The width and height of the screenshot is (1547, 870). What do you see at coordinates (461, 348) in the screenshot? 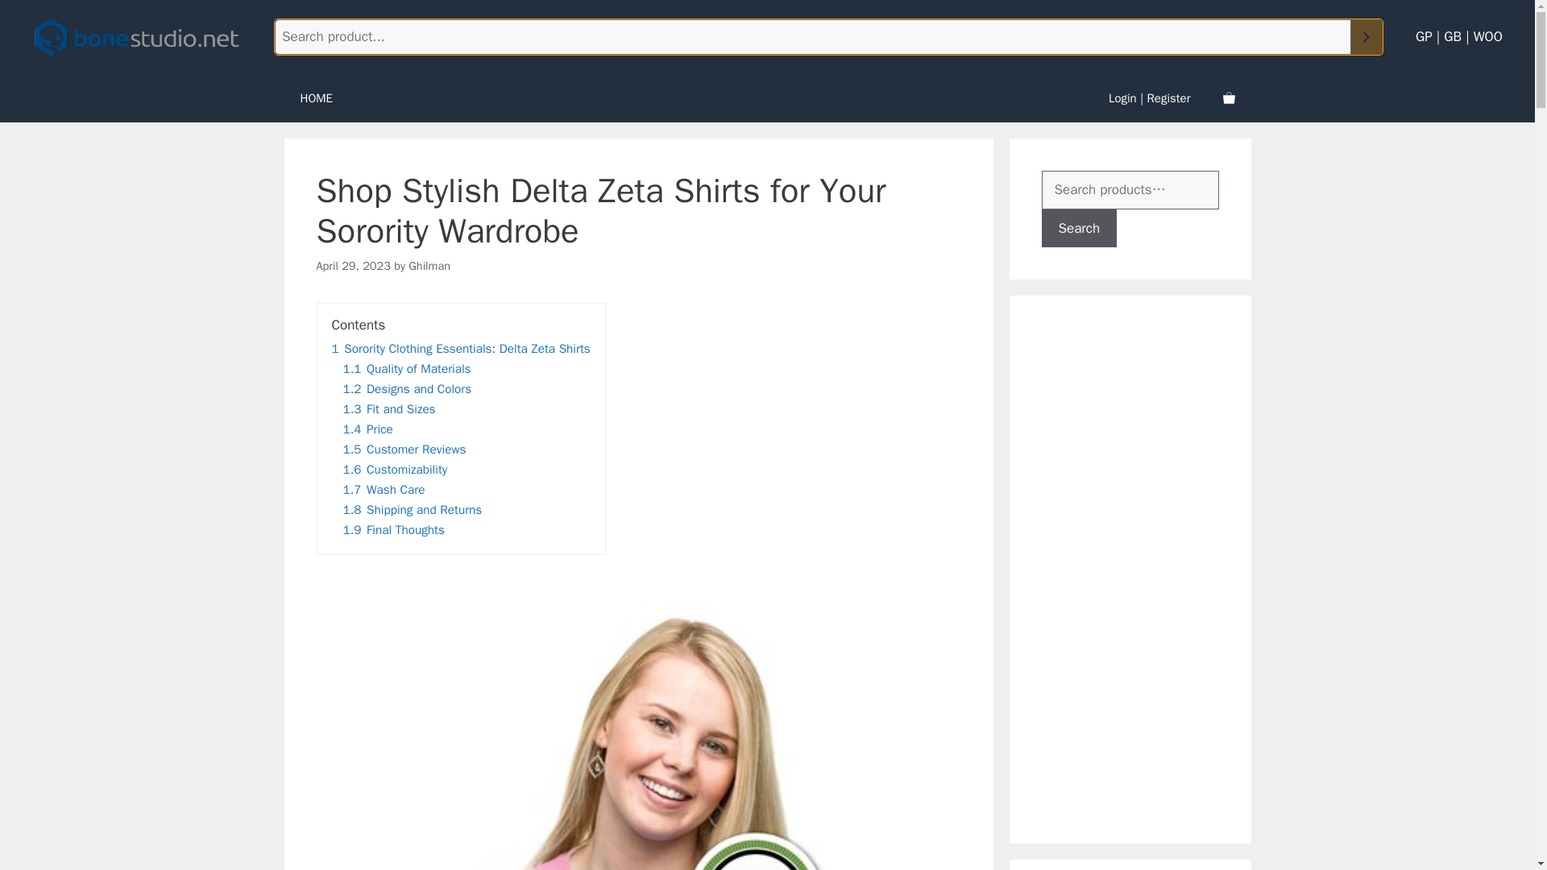
I see `1 Sorority Clothing Essentials: Delta Zeta Shirts` at bounding box center [461, 348].